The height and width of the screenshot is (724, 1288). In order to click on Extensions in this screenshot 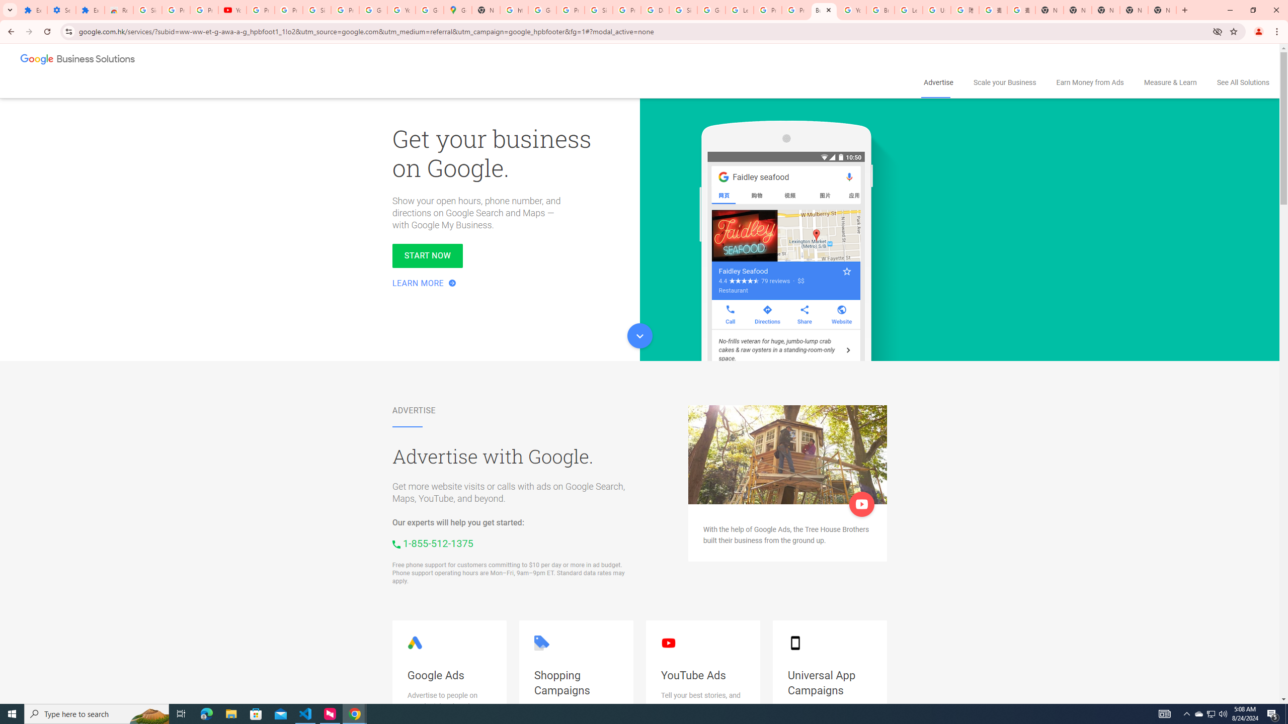, I will do `click(33, 10)`.